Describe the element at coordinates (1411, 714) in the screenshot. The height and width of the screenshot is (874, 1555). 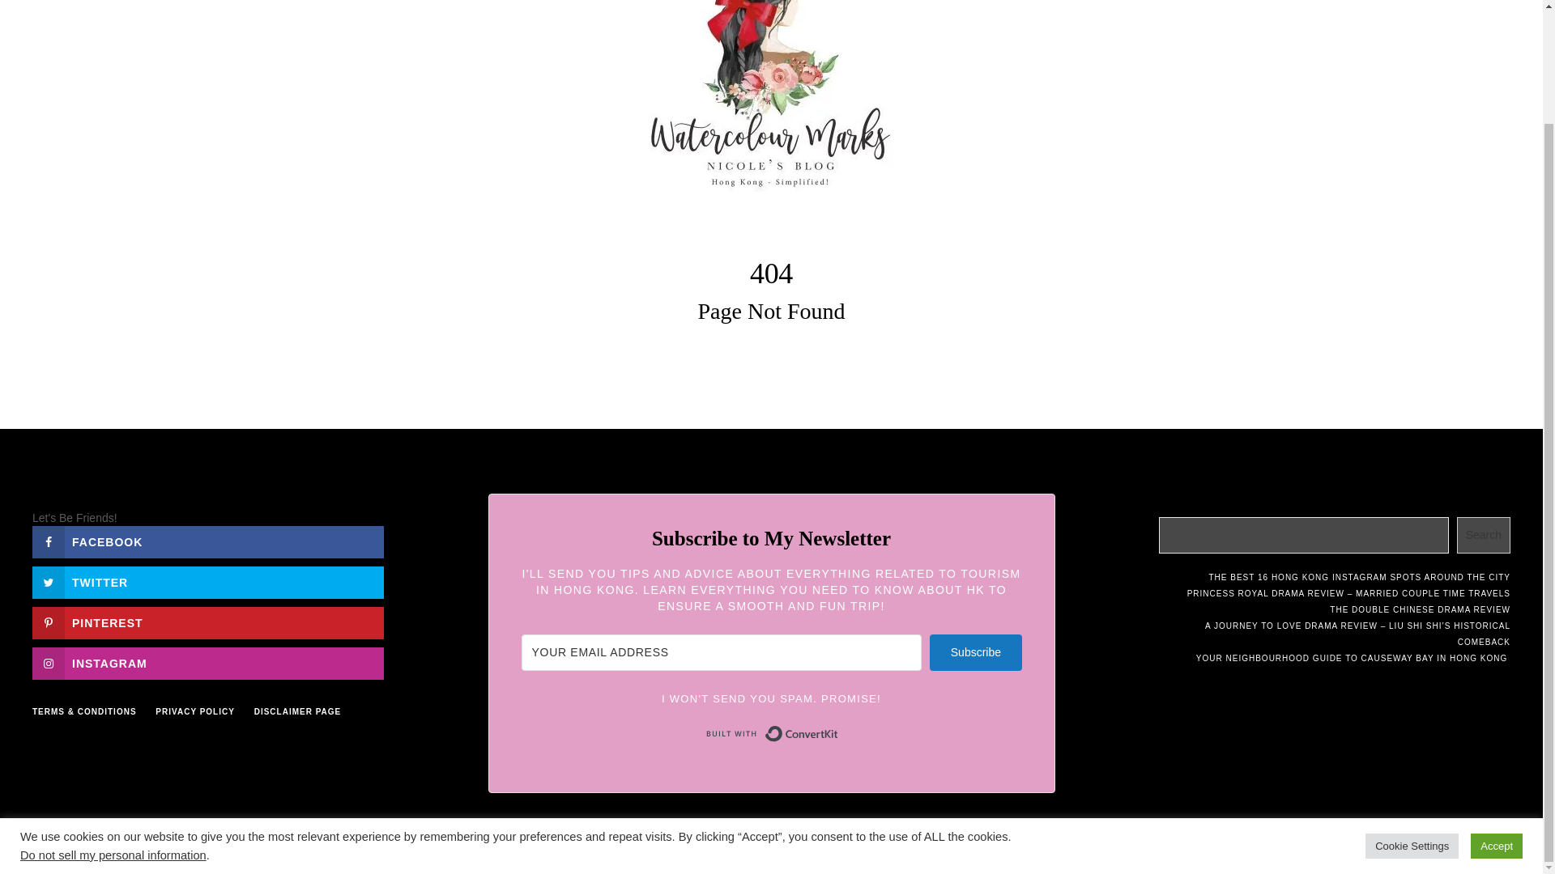
I see `Cookie Settings` at that location.